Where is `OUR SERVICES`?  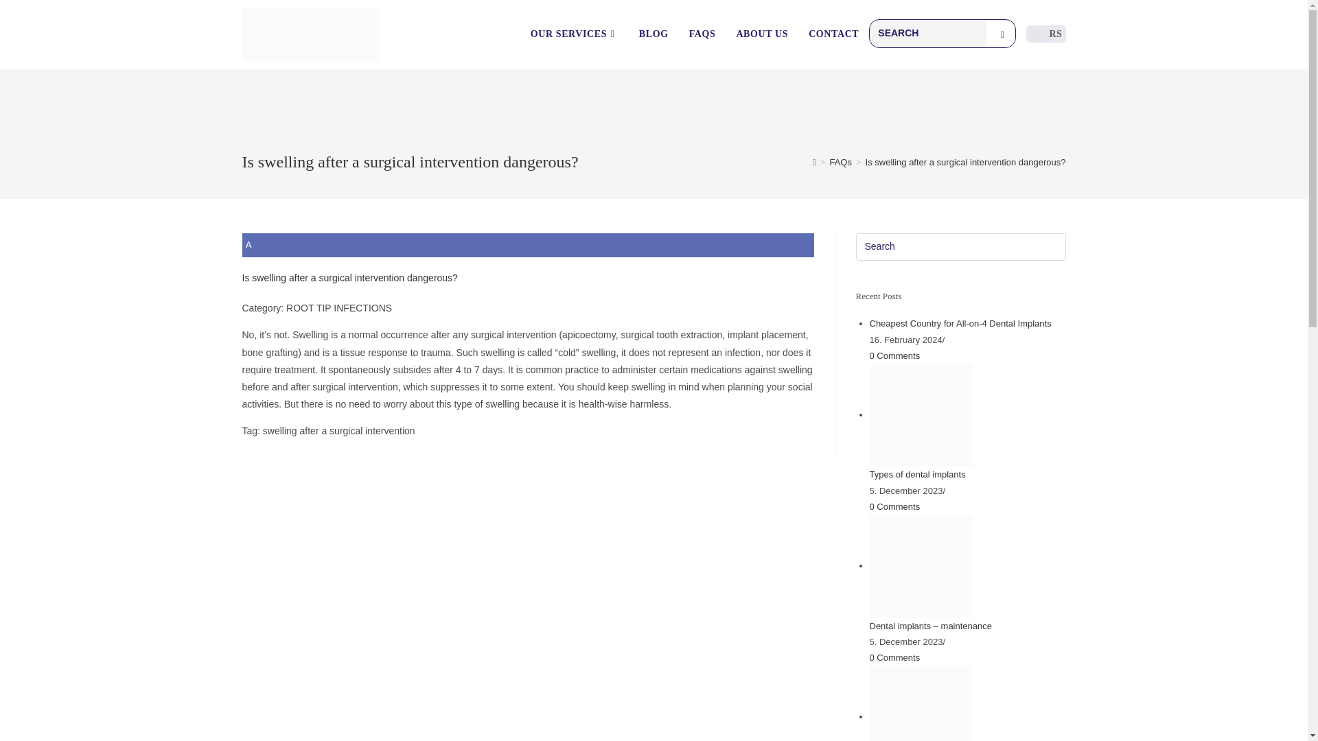 OUR SERVICES is located at coordinates (574, 34).